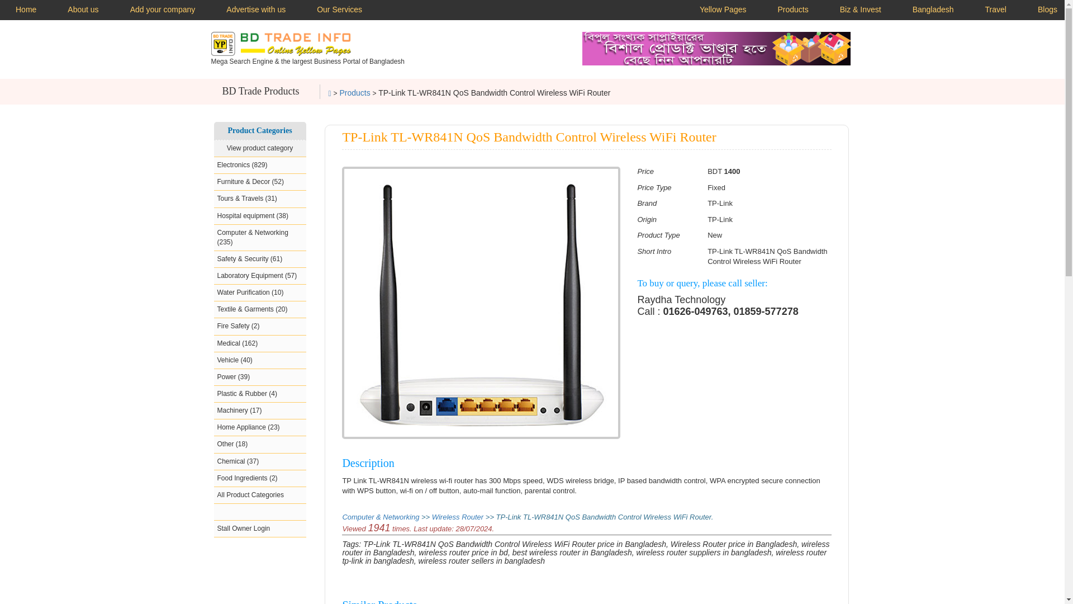  I want to click on Bangladesh, so click(933, 10).